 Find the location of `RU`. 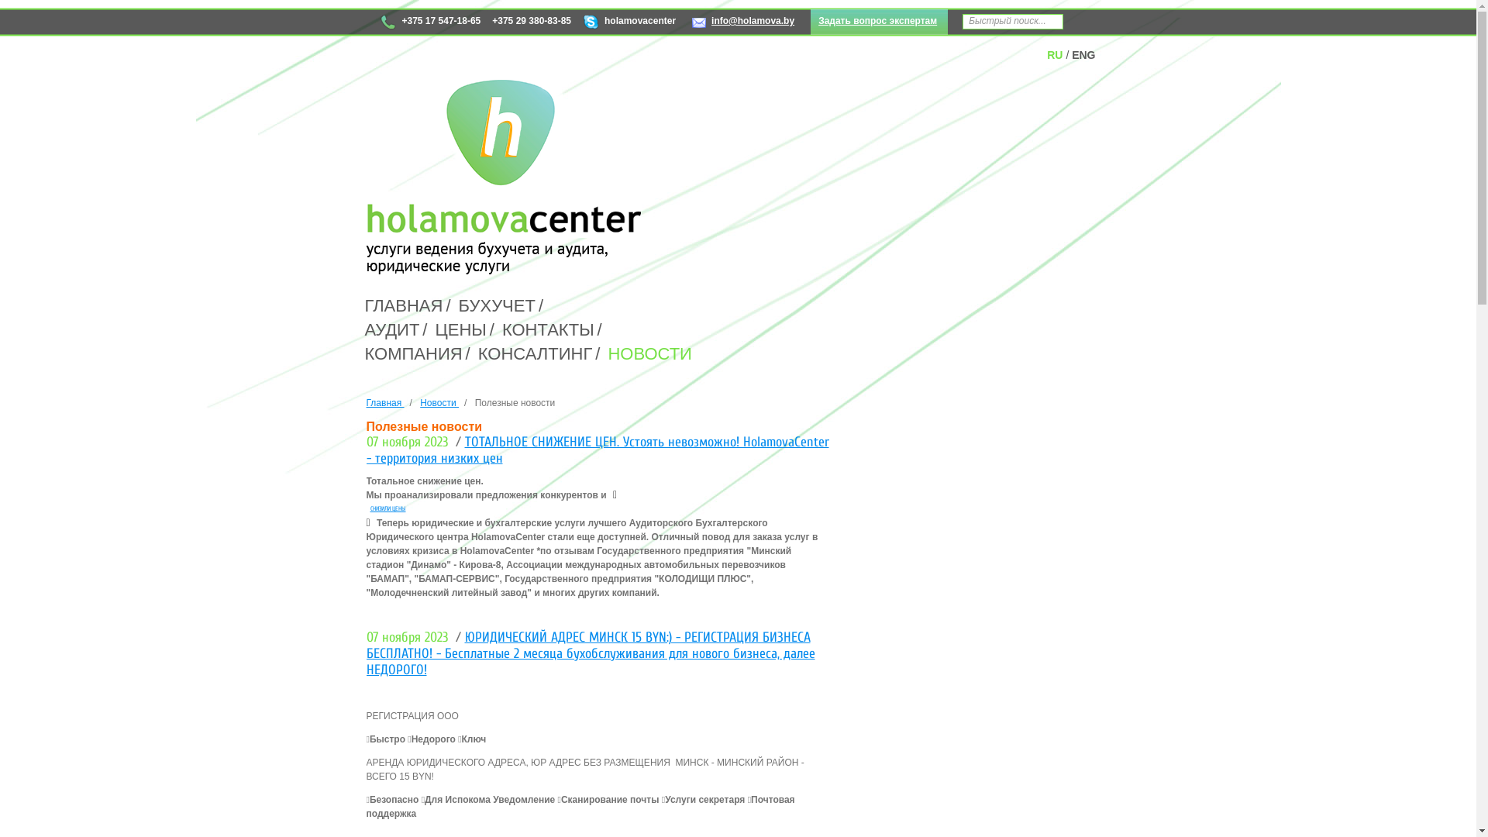

RU is located at coordinates (1055, 55).